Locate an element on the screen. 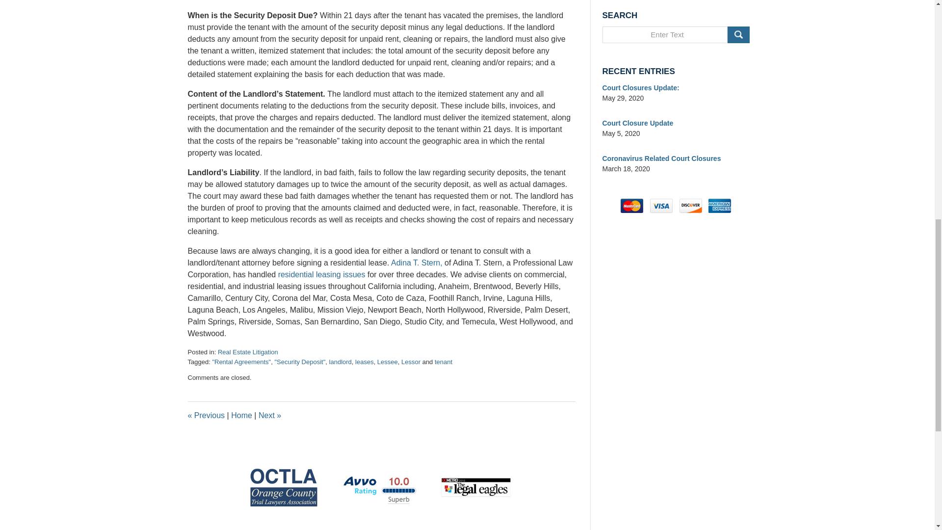  View all posts tagged with landlord is located at coordinates (340, 362).